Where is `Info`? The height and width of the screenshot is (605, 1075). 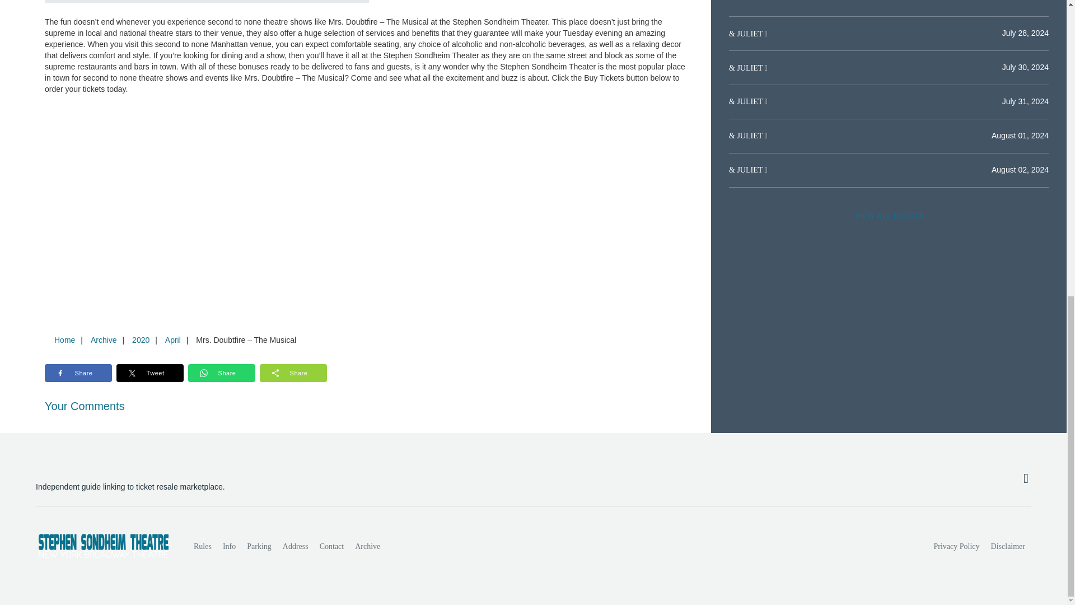 Info is located at coordinates (228, 546).